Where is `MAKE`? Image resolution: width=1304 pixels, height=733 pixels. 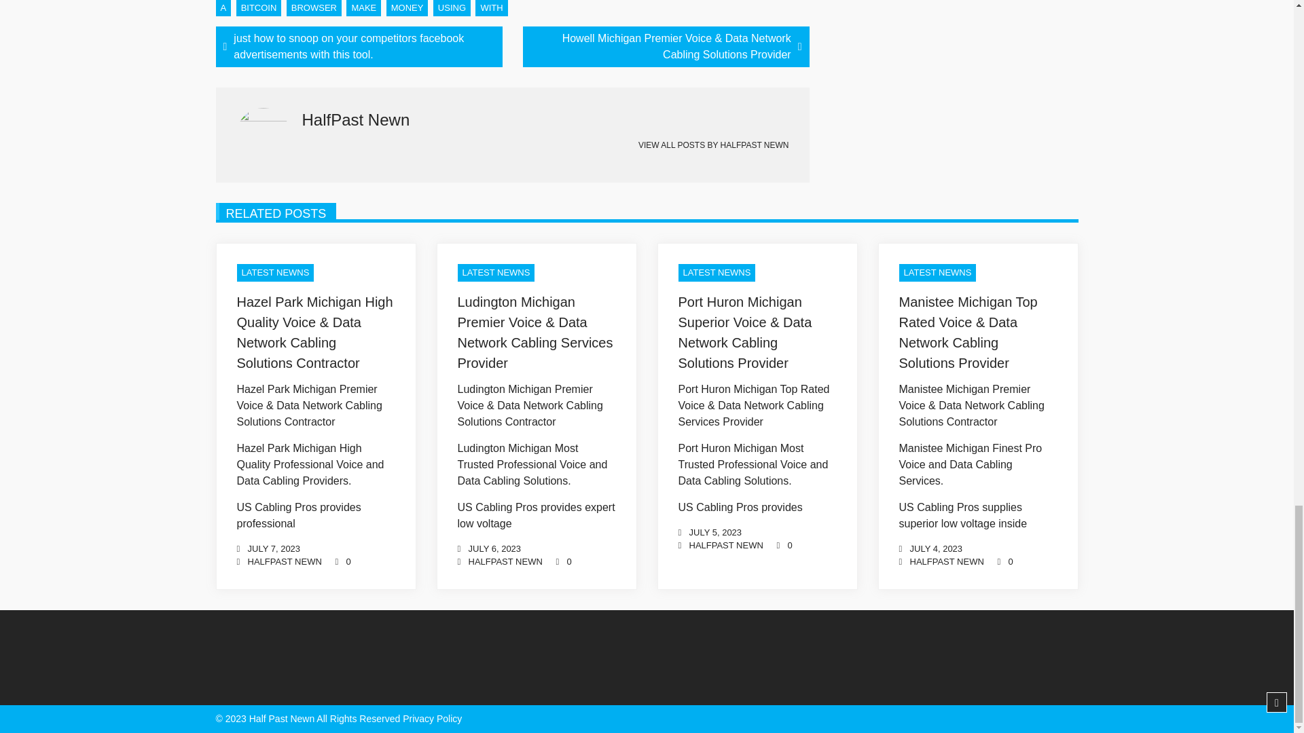
MAKE is located at coordinates (363, 8).